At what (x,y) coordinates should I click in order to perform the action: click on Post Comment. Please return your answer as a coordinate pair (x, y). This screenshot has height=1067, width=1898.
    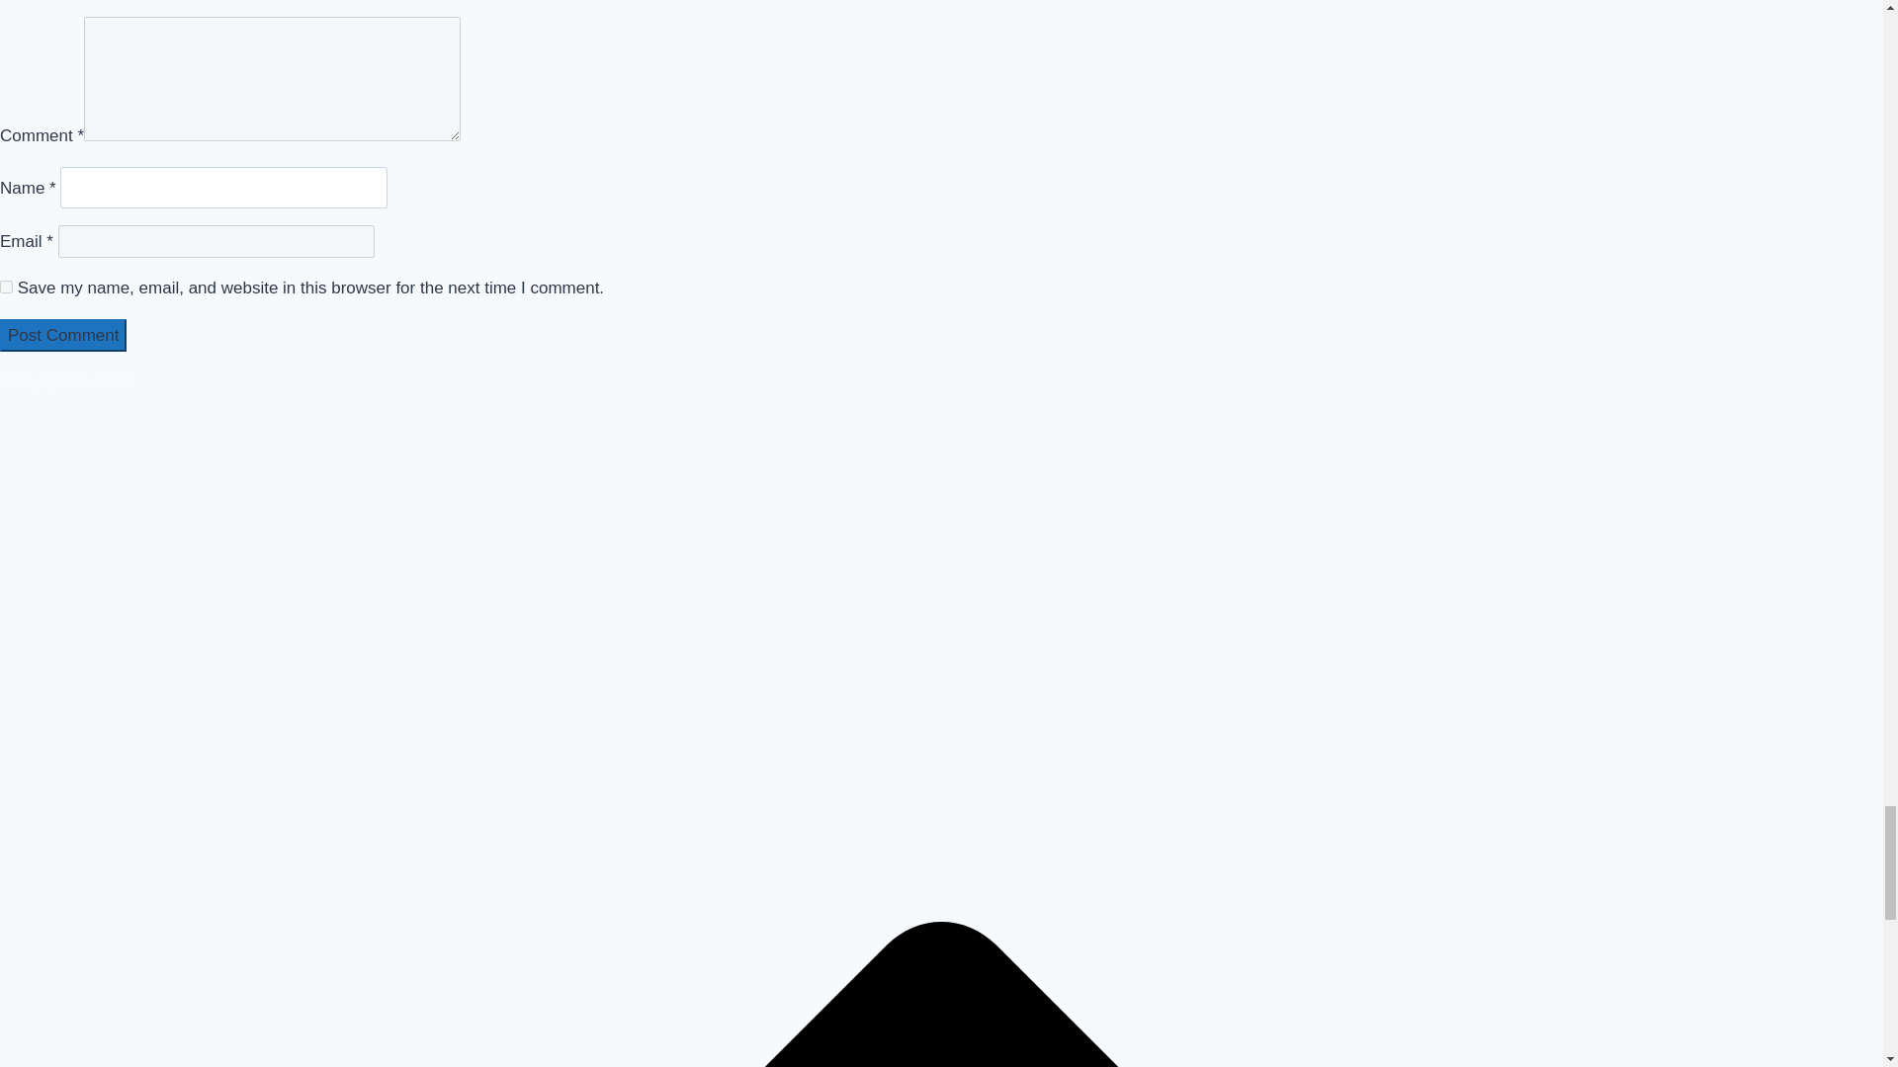
    Looking at the image, I should click on (63, 335).